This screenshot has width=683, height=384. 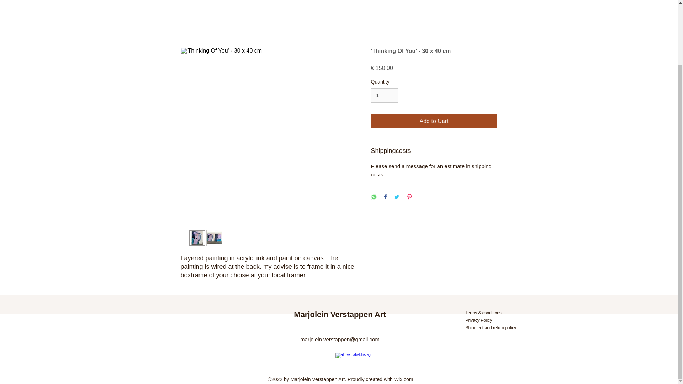 I want to click on Privacy Policy, so click(x=478, y=320).